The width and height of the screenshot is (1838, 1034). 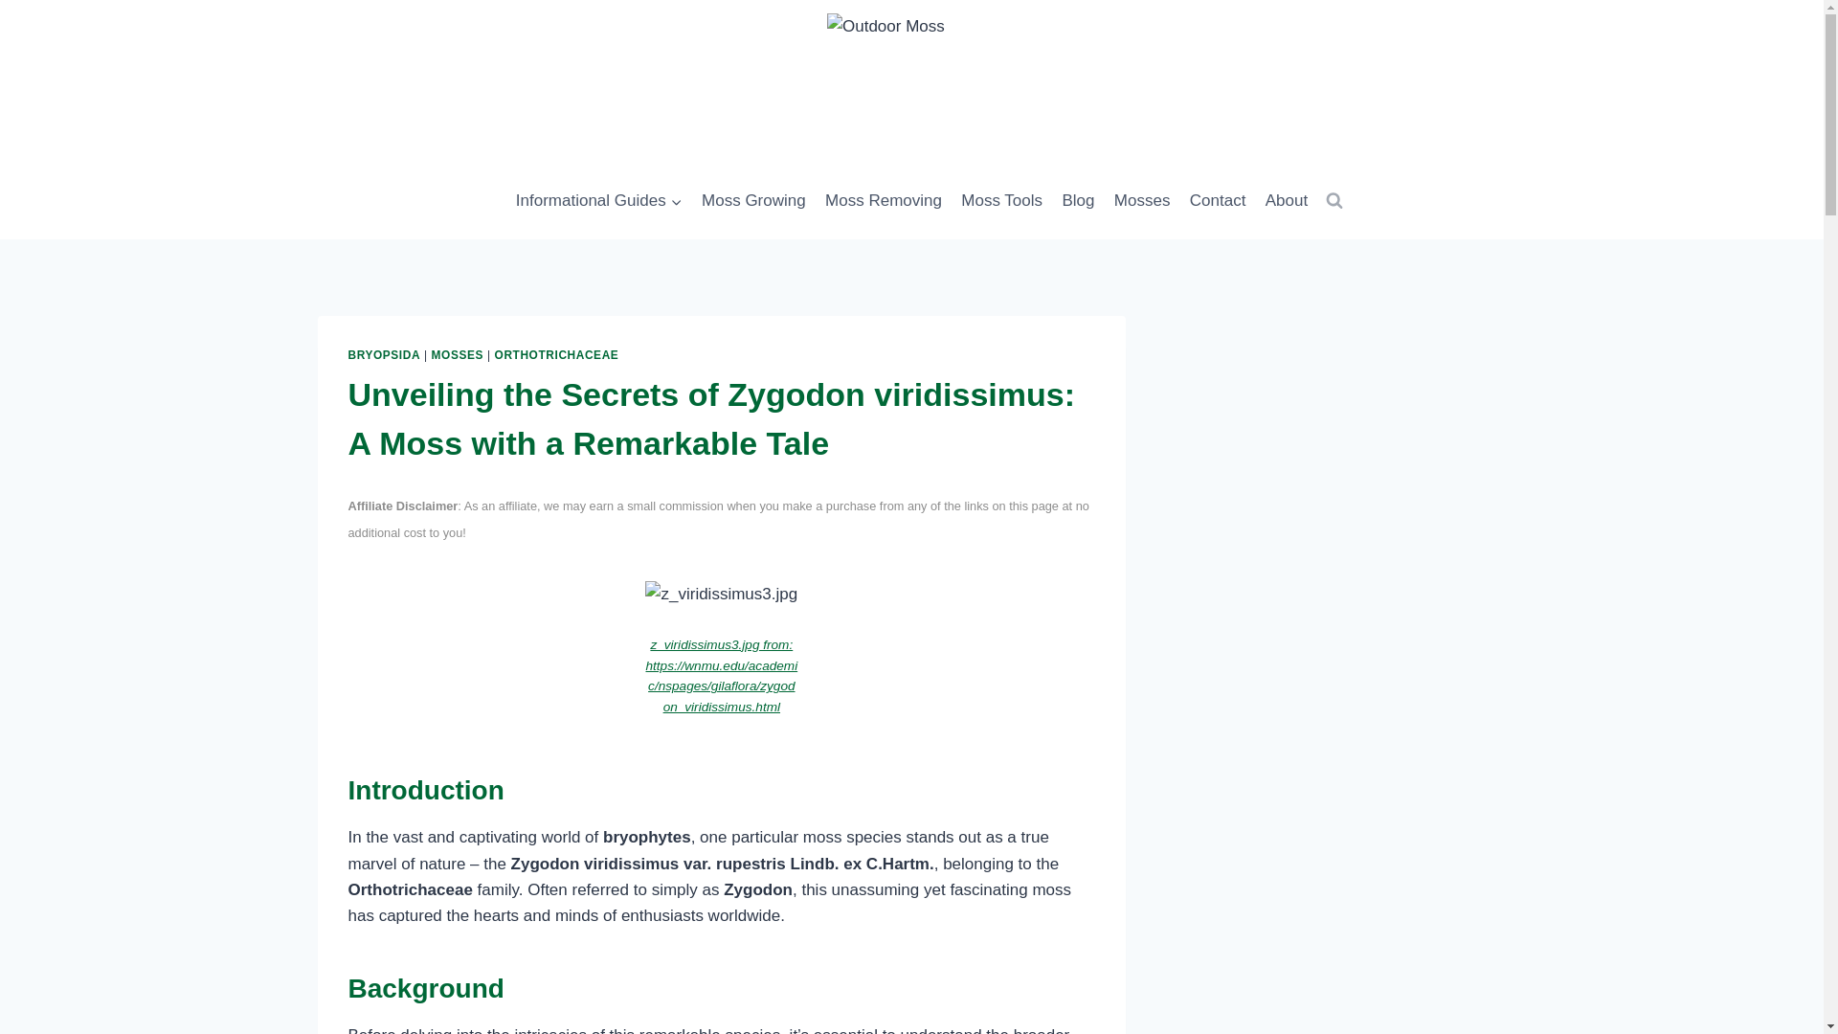 What do you see at coordinates (1218, 201) in the screenshot?
I see `Contact` at bounding box center [1218, 201].